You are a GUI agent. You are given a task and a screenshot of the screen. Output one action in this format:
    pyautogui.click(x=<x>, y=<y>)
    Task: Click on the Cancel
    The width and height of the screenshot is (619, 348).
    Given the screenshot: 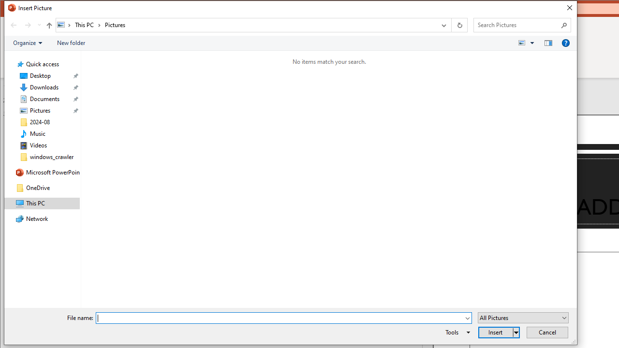 What is the action you would take?
    pyautogui.click(x=547, y=333)
    